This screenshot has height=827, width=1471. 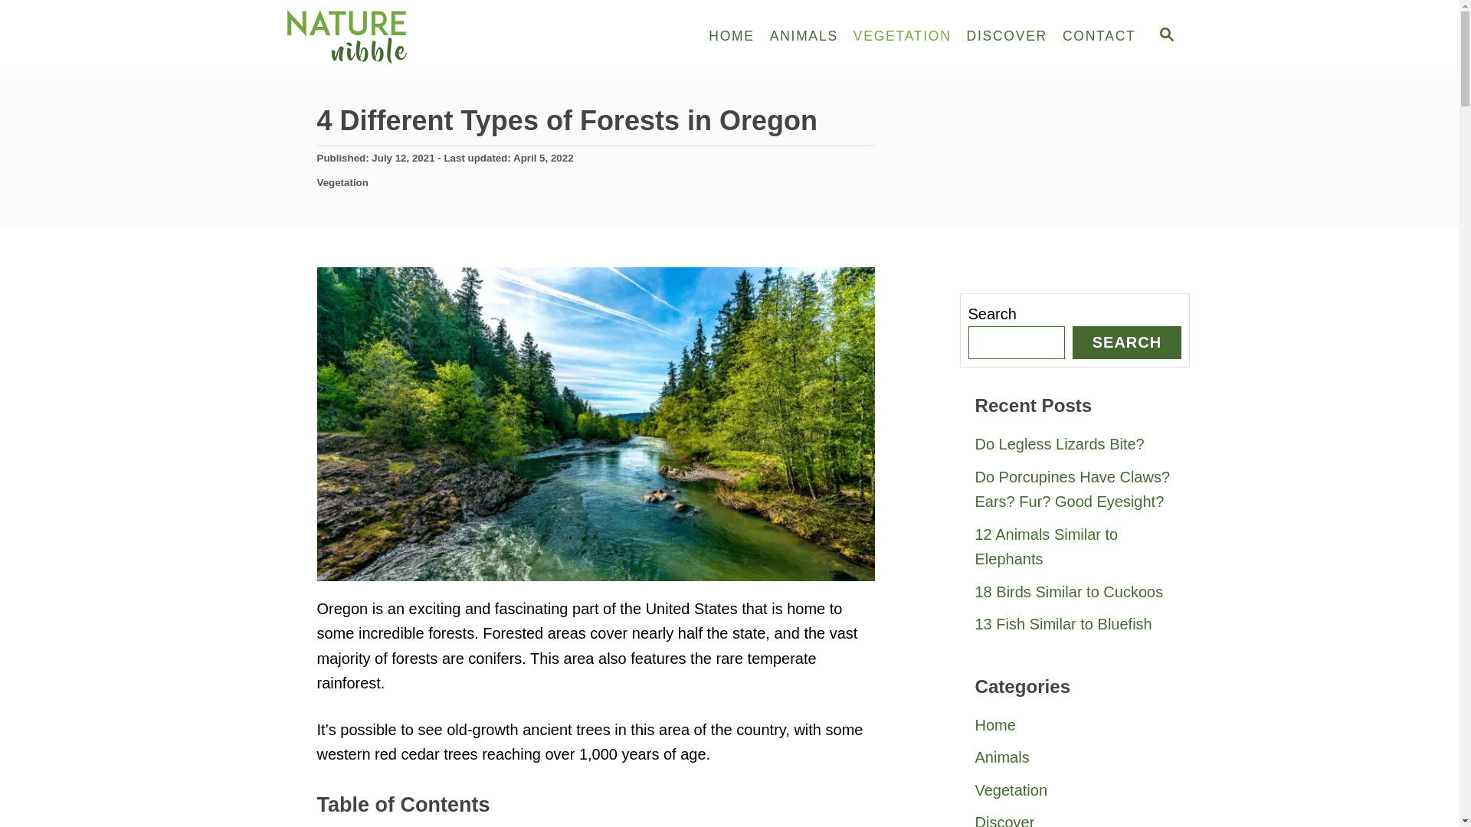 I want to click on Do Porcupines Have Claws? Ears? Fur? Good Eyesight?, so click(x=1074, y=489).